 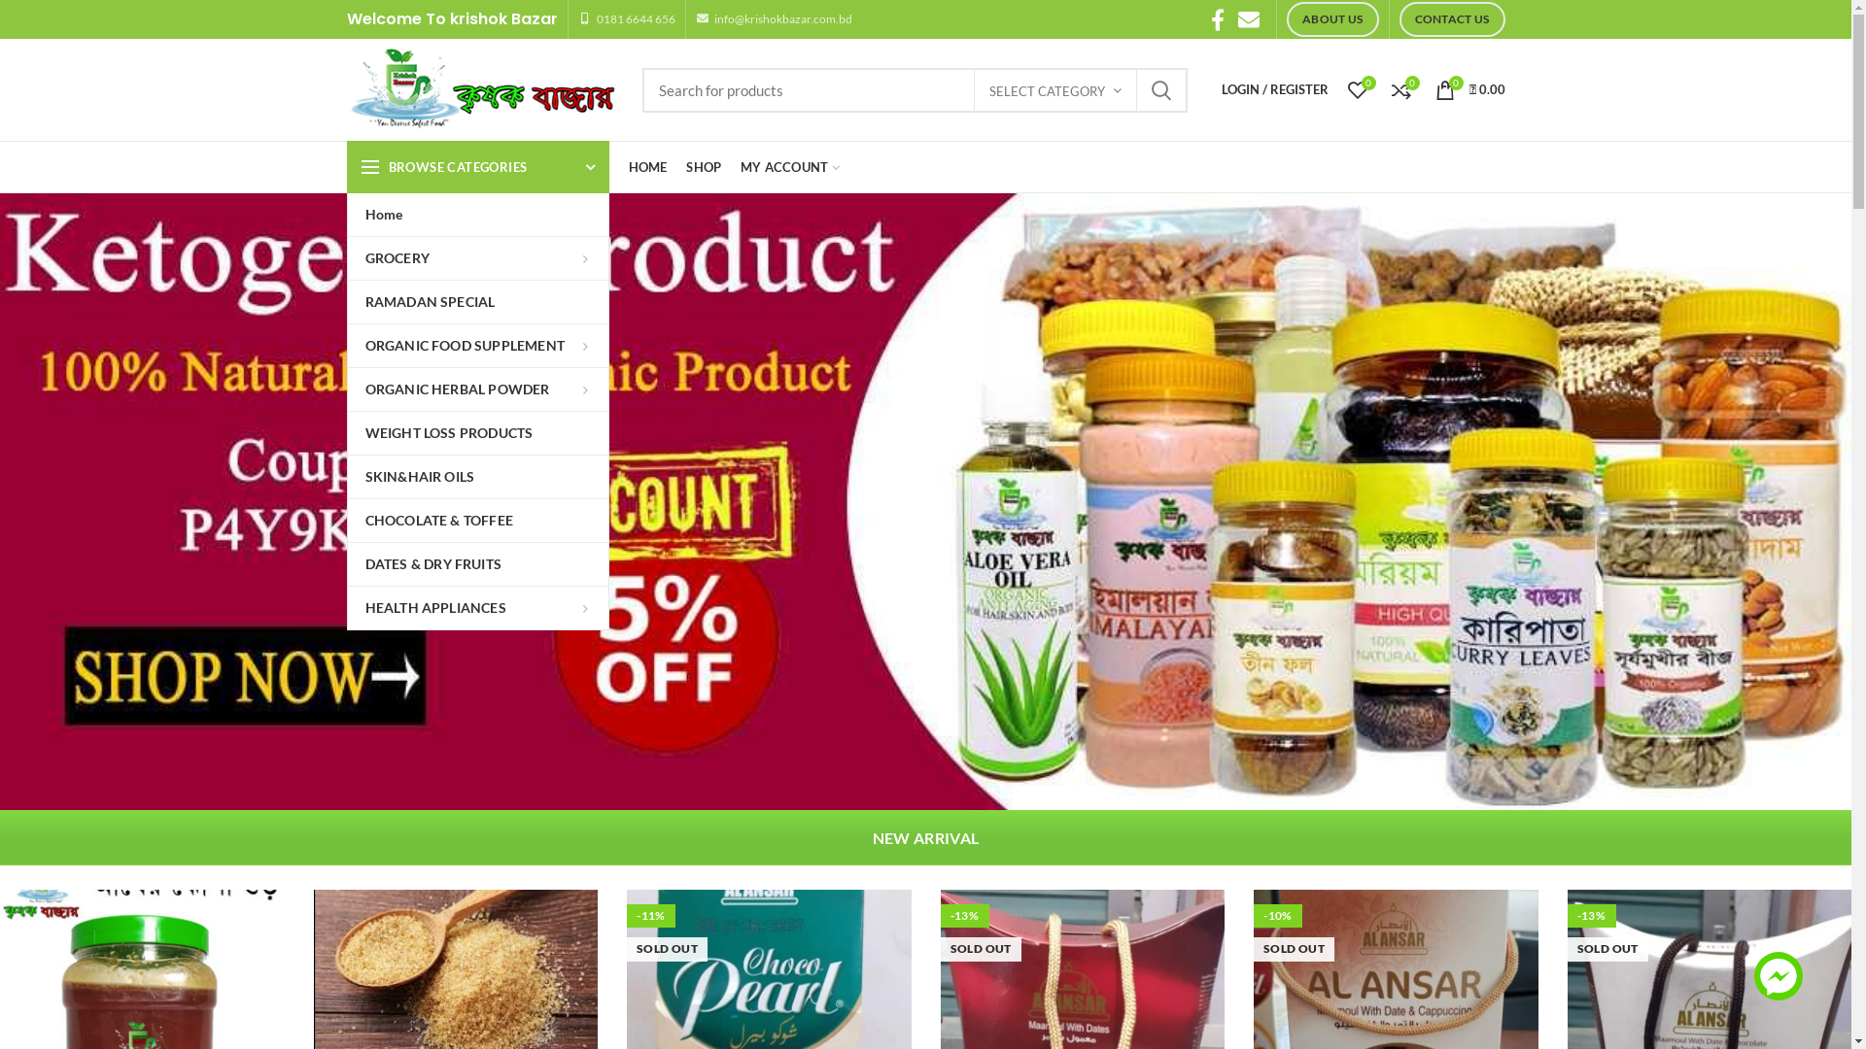 I want to click on CONTACT US, so click(x=1452, y=19).